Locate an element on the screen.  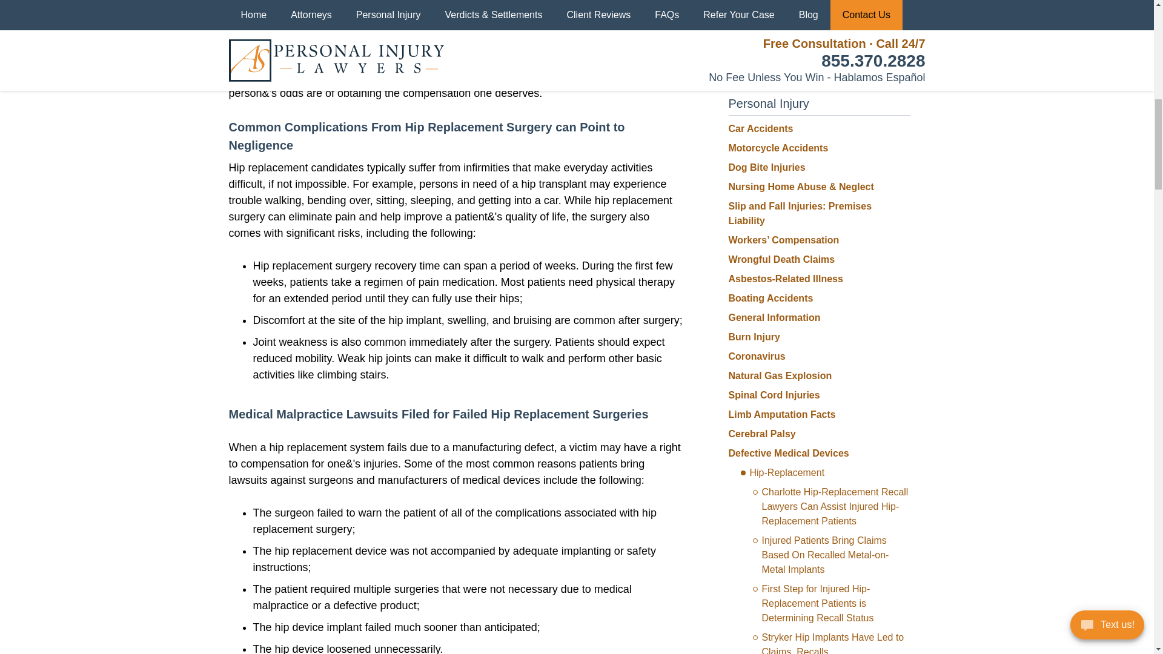
hip revision injury is located at coordinates (532, 76).